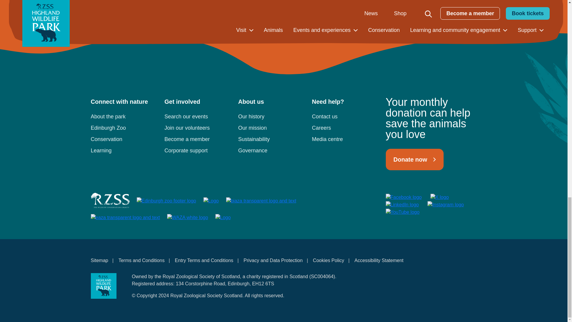 This screenshot has width=572, height=322. What do you see at coordinates (272, 129) in the screenshot?
I see `RZSS Mission` at bounding box center [272, 129].